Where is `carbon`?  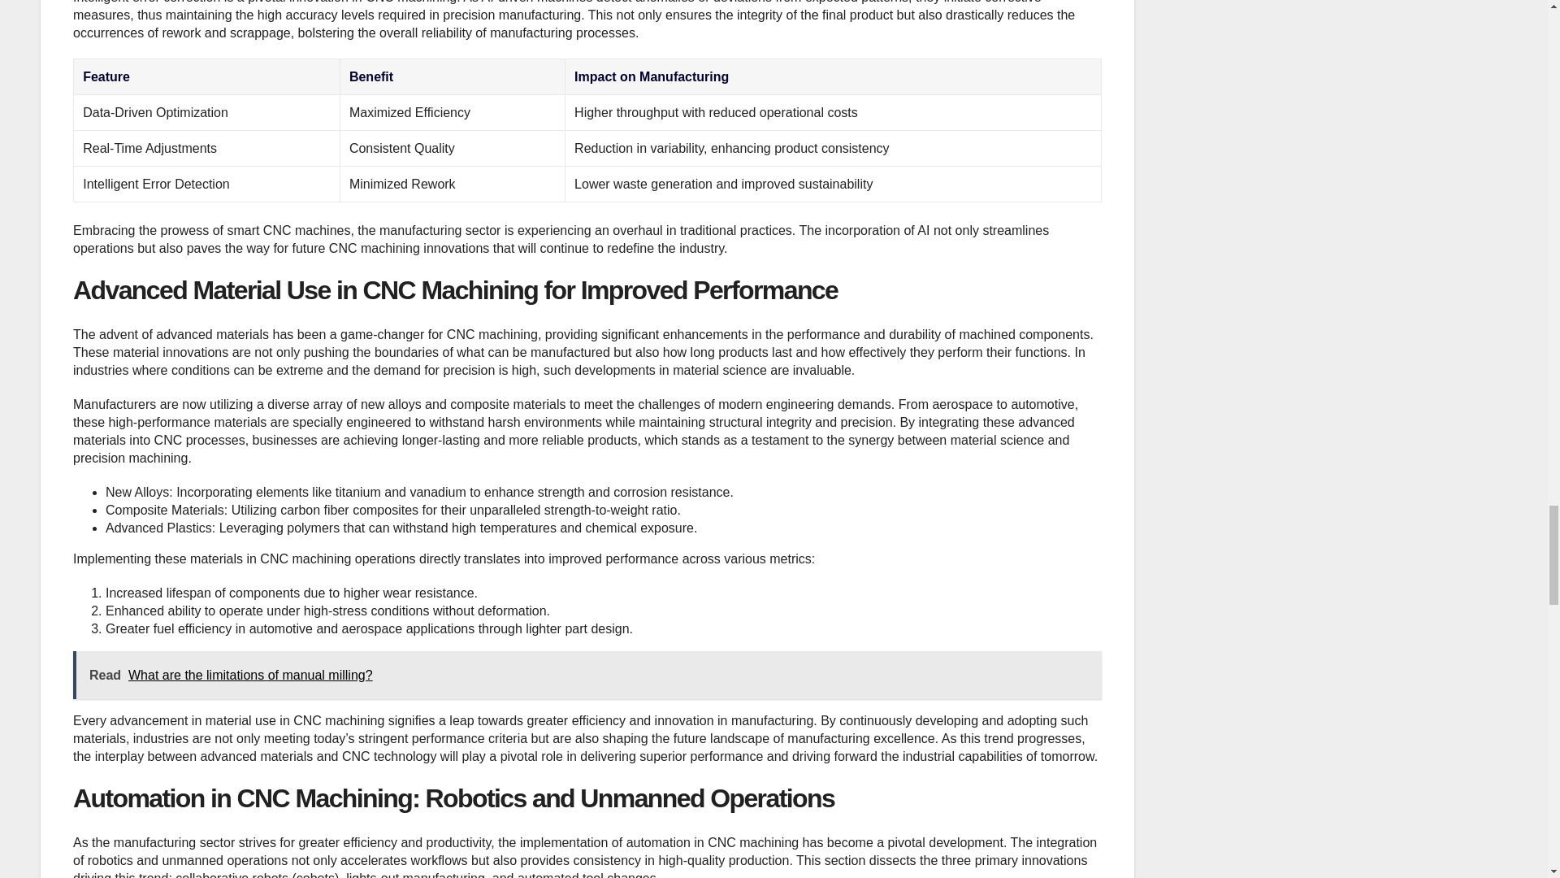
carbon is located at coordinates (300, 510).